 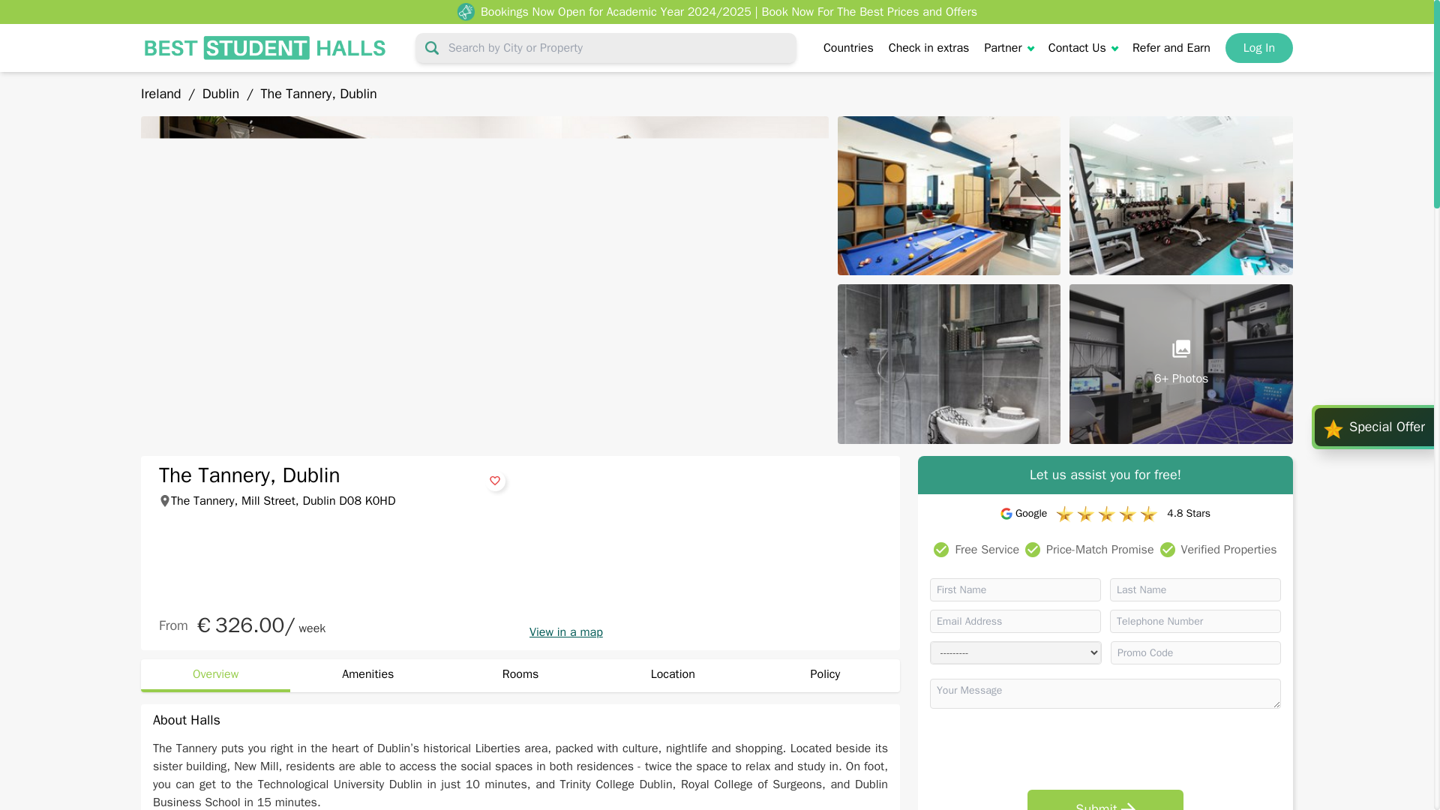 I want to click on Overview, so click(x=216, y=676).